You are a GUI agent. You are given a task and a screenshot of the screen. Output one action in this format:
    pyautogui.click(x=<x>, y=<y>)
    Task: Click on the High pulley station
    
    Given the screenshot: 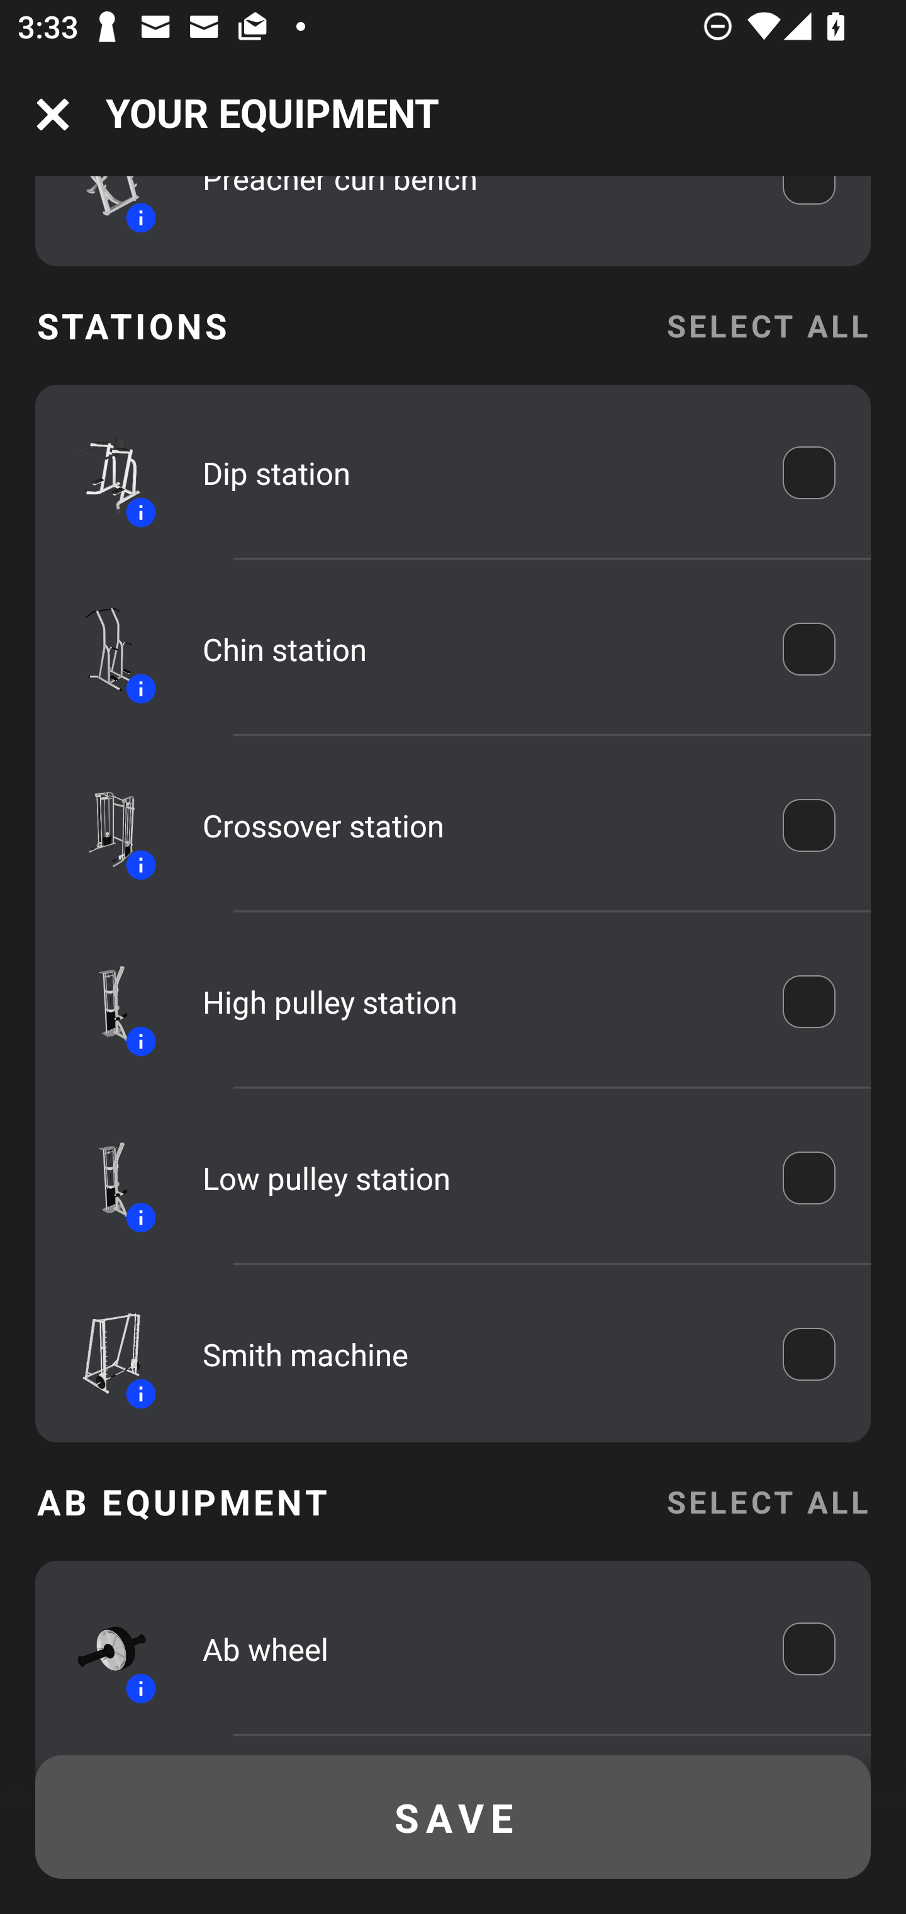 What is the action you would take?
    pyautogui.click(x=475, y=1002)
    